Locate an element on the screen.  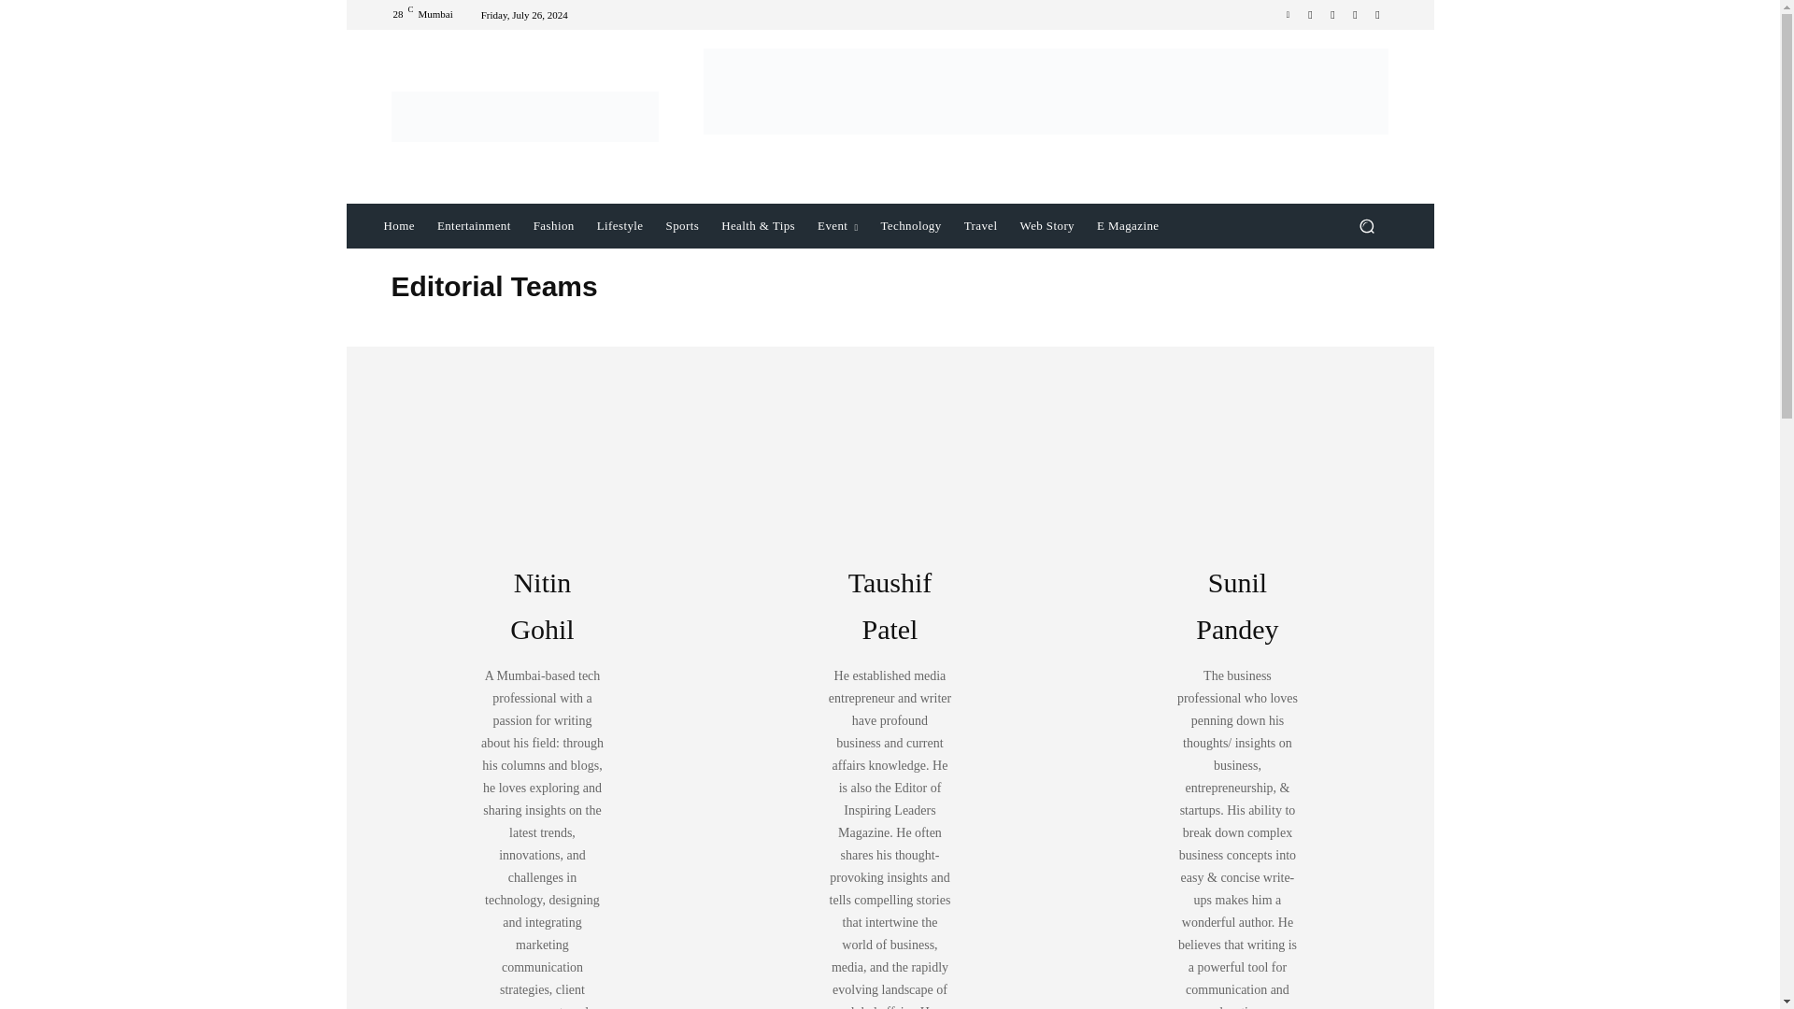
Youtube is located at coordinates (1377, 15).